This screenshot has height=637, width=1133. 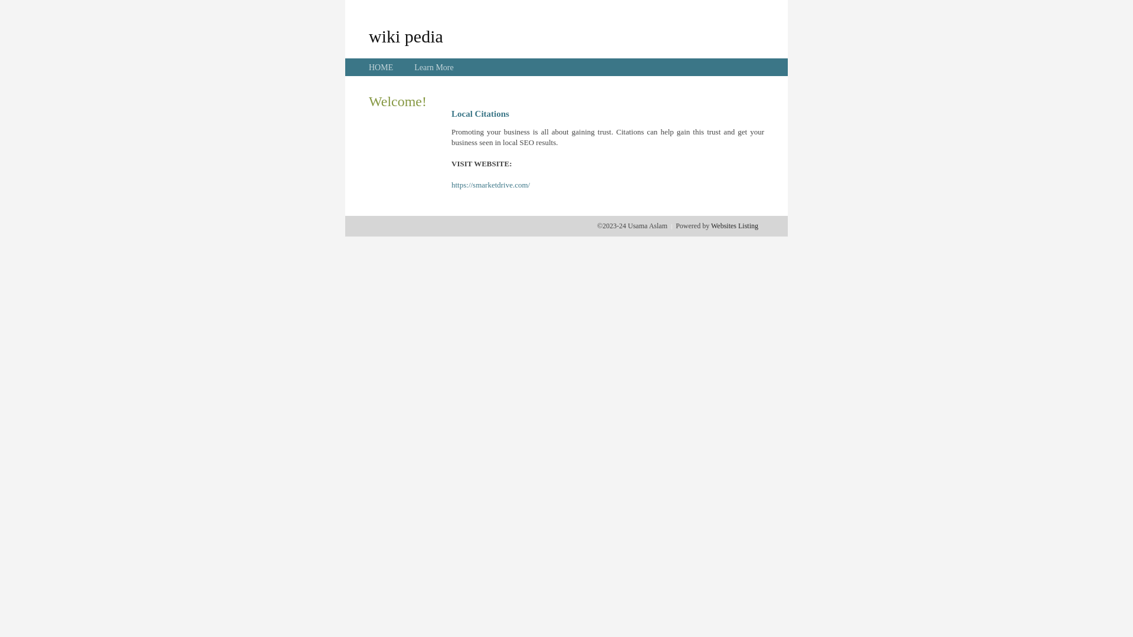 What do you see at coordinates (434, 67) in the screenshot?
I see `Learn More` at bounding box center [434, 67].